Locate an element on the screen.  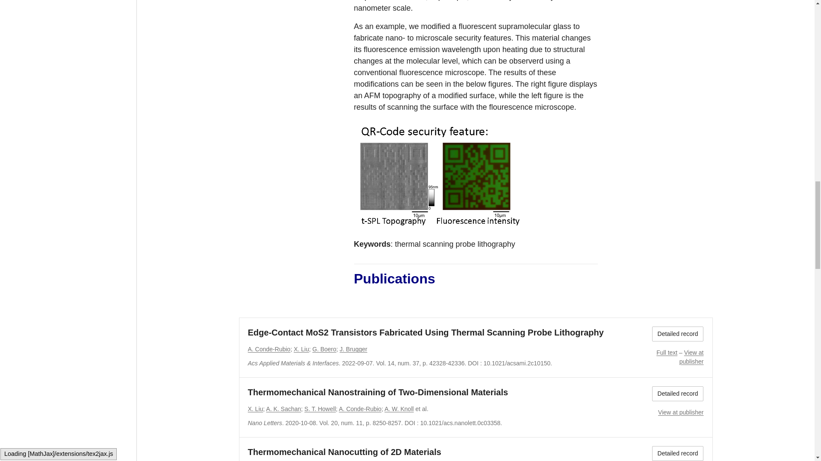
A. Conde-Rubio is located at coordinates (269, 349).